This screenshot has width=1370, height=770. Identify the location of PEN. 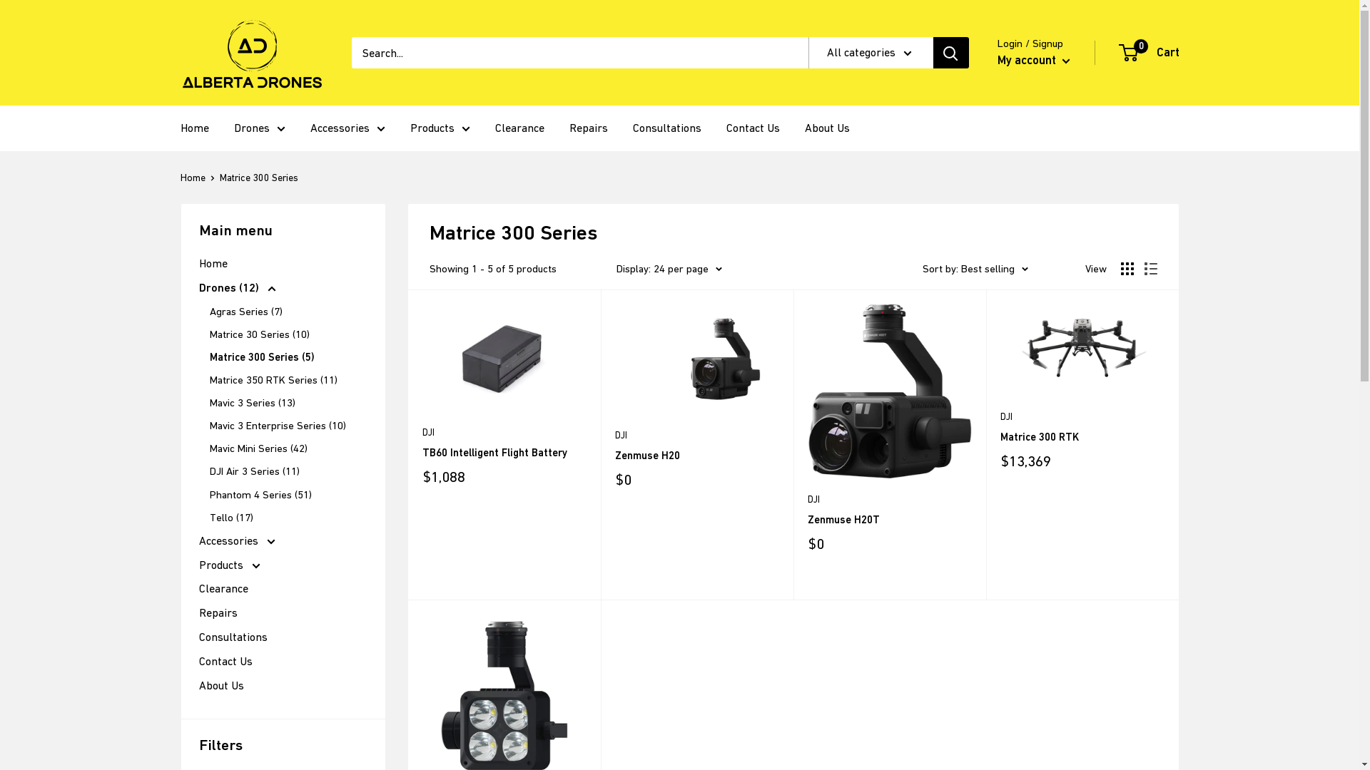
(217, 647).